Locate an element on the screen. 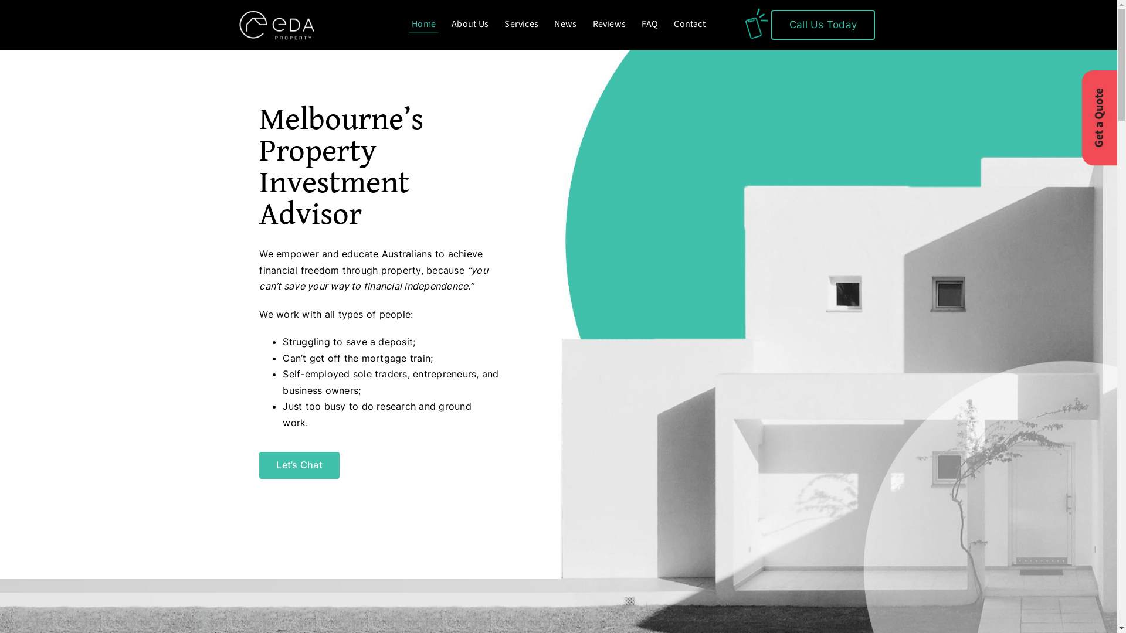  Call Us Today is located at coordinates (823, 25).